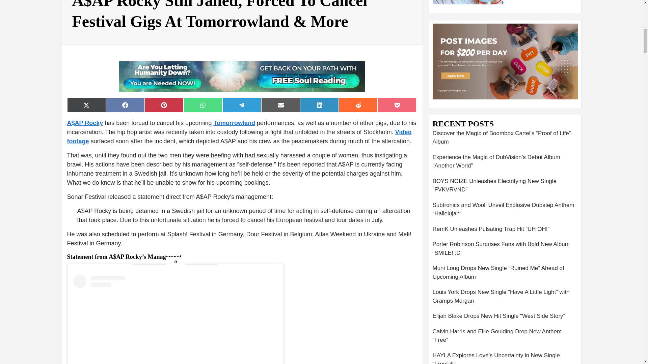 Image resolution: width=648 pixels, height=364 pixels. What do you see at coordinates (358, 105) in the screenshot?
I see `Share on Reddit` at bounding box center [358, 105].